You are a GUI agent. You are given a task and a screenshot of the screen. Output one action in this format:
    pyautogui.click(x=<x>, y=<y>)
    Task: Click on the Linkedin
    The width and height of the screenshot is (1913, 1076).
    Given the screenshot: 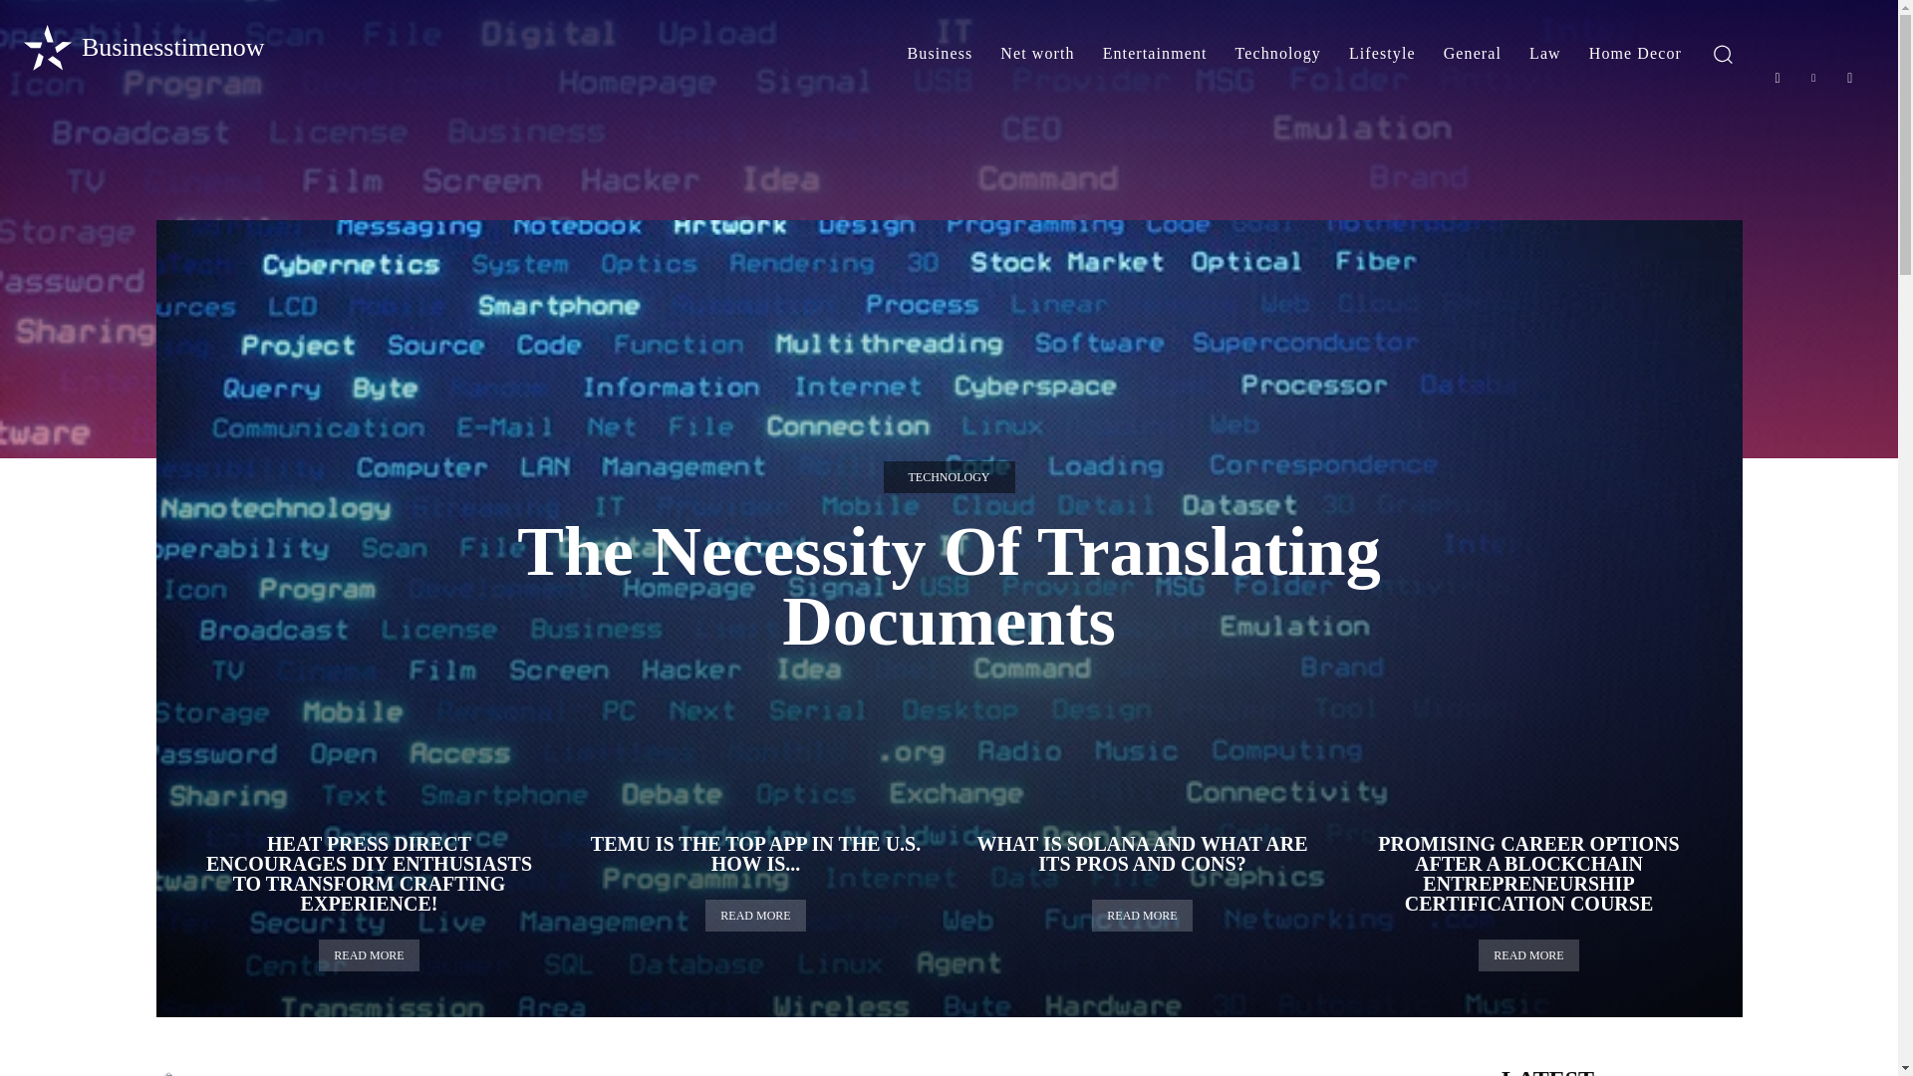 What is the action you would take?
    pyautogui.click(x=1813, y=78)
    